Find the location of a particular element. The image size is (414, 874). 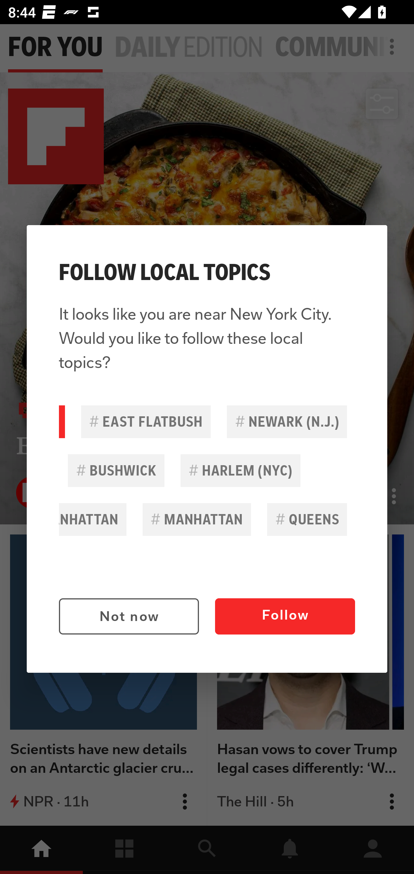

# BUSHWICK is located at coordinates (116, 470).